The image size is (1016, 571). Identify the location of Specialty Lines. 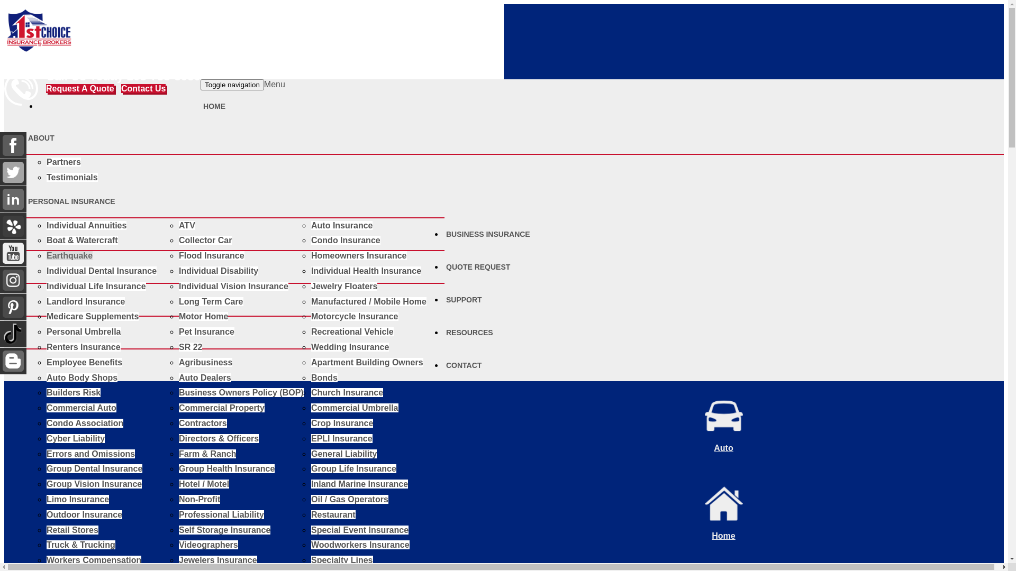
(342, 560).